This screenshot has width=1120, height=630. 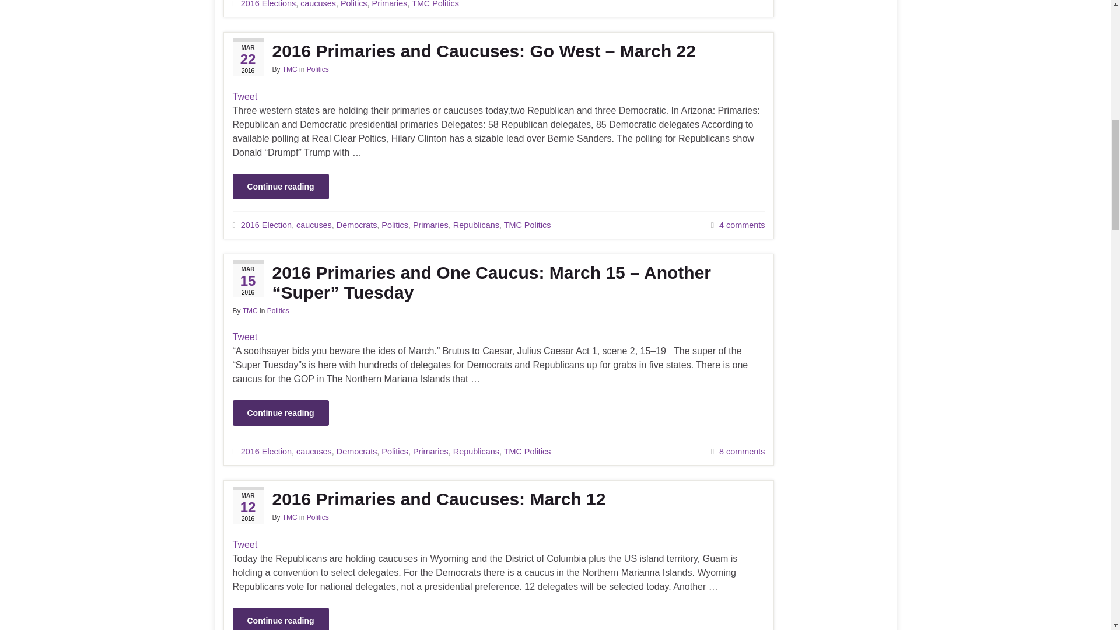 I want to click on Continue reading, so click(x=280, y=187).